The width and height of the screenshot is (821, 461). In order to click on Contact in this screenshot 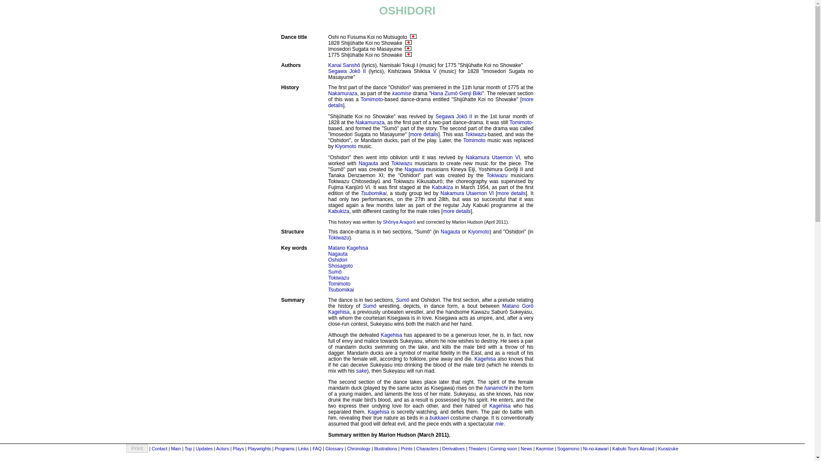, I will do `click(159, 449)`.